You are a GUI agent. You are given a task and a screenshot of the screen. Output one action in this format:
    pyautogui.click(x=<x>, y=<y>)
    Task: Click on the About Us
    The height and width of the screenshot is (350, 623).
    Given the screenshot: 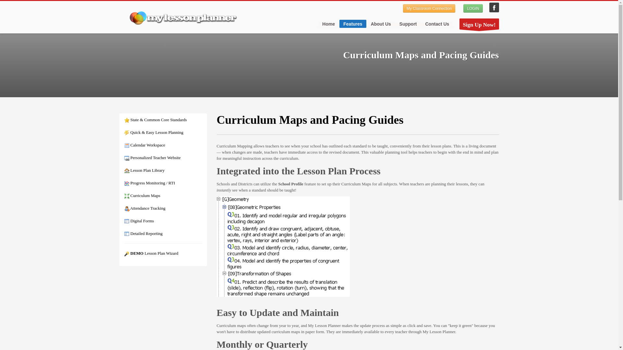 What is the action you would take?
    pyautogui.click(x=381, y=24)
    